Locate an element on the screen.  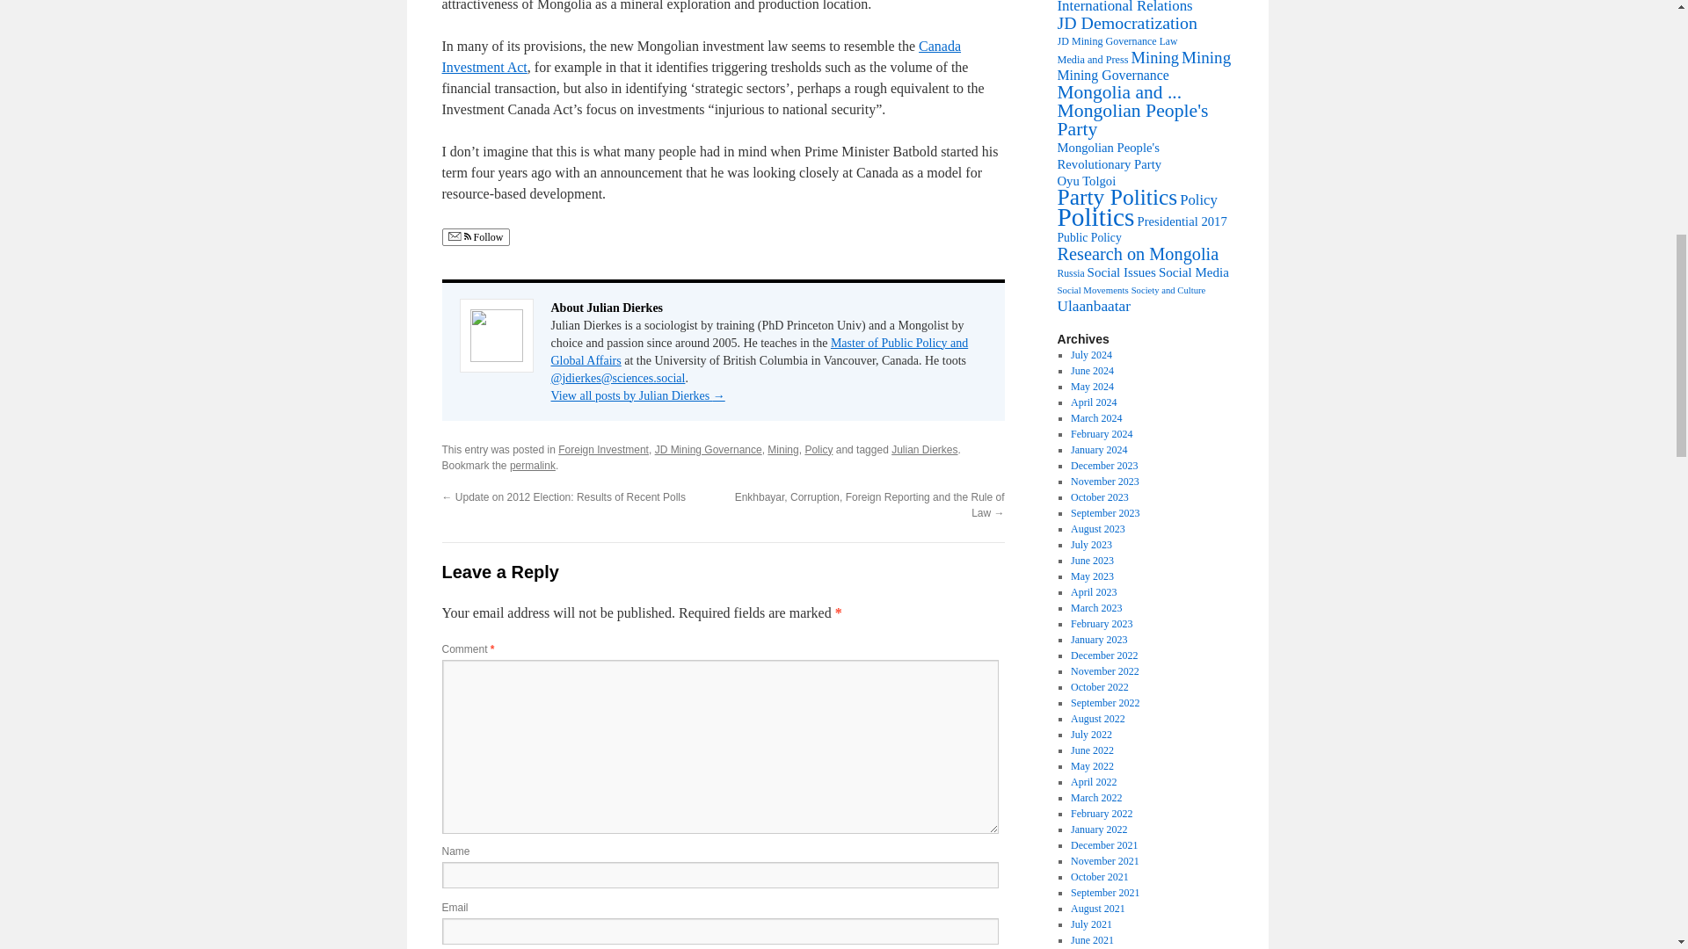
Master of Public Policy and Global Affairs is located at coordinates (758, 351).